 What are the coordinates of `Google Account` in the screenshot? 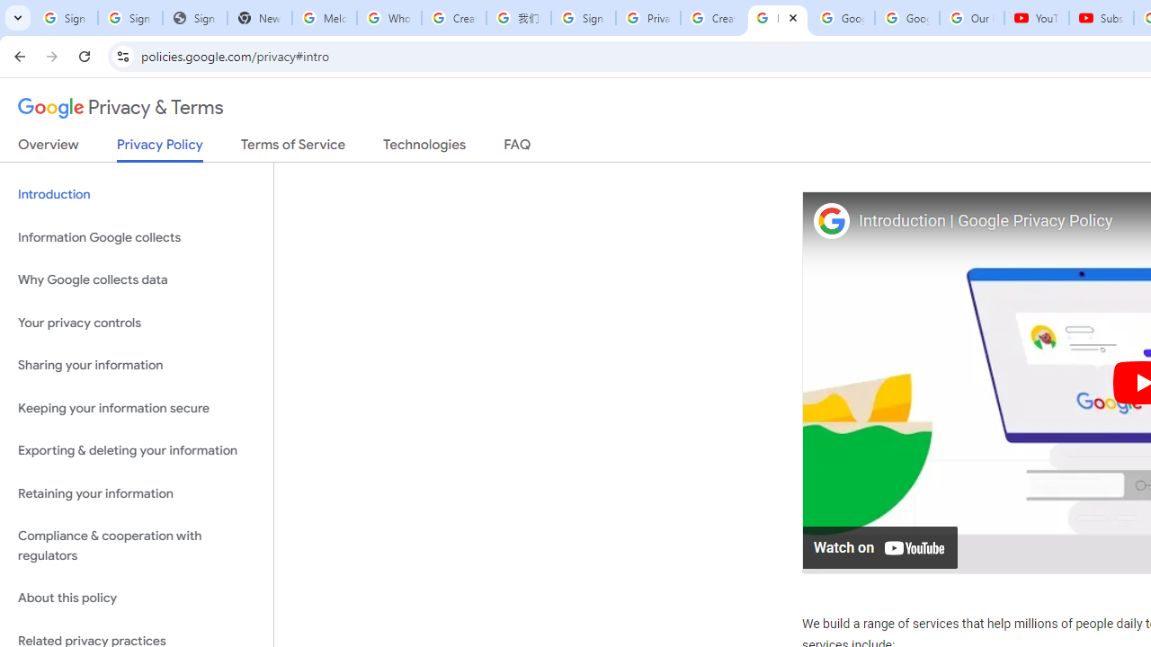 It's located at (906, 18).